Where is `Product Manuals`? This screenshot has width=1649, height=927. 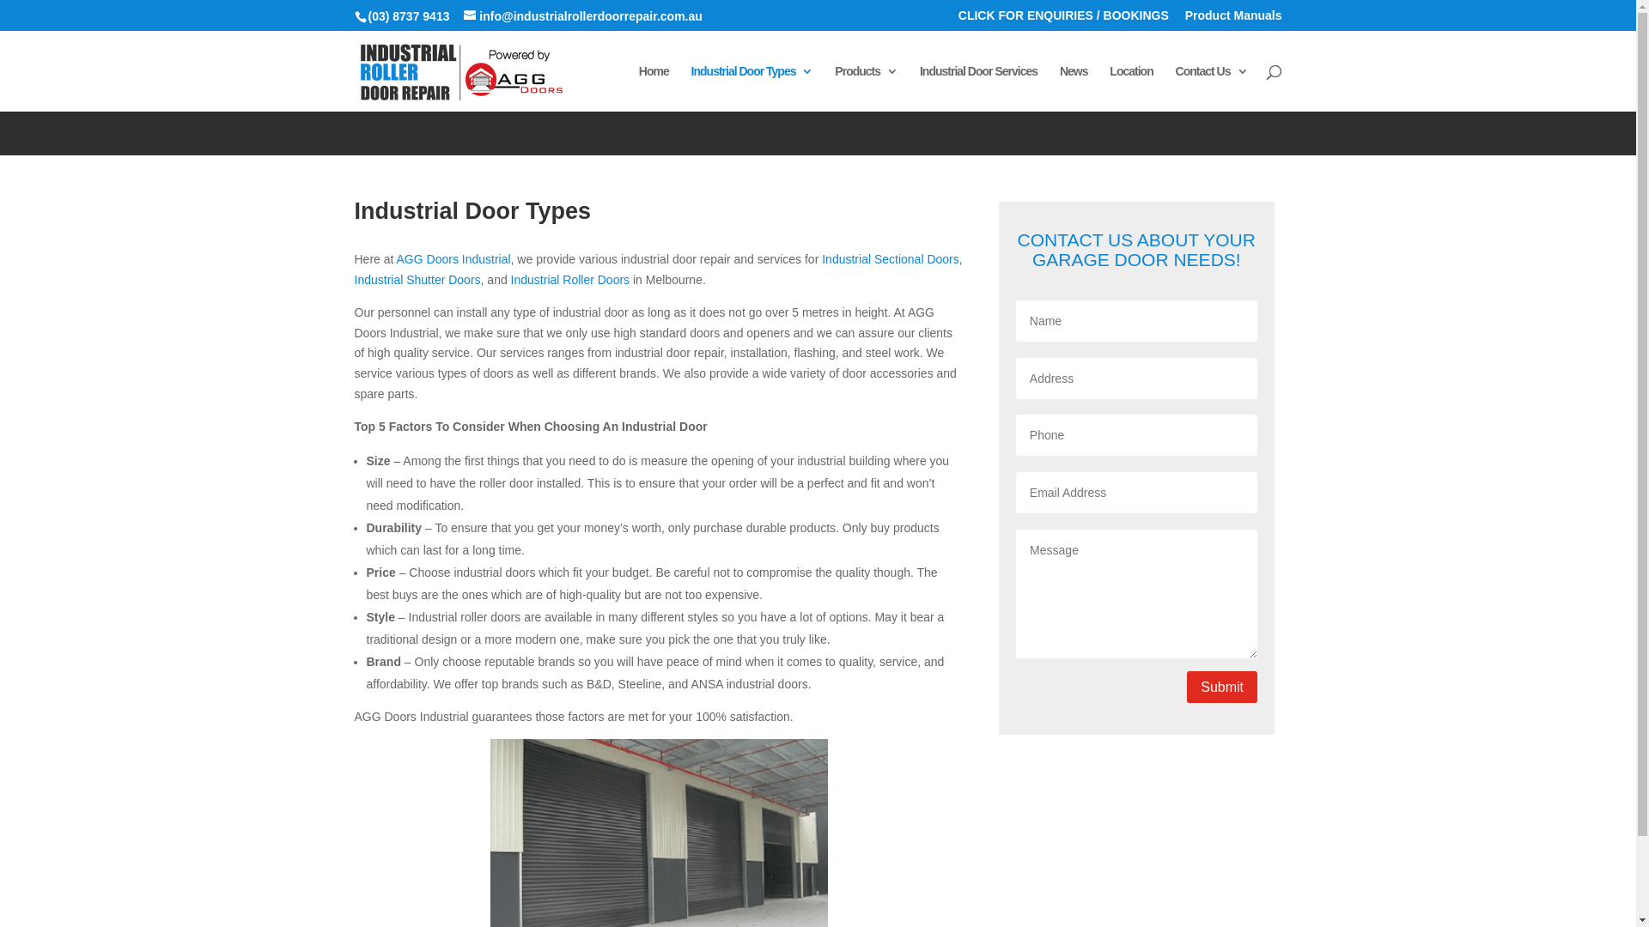 Product Manuals is located at coordinates (1233, 19).